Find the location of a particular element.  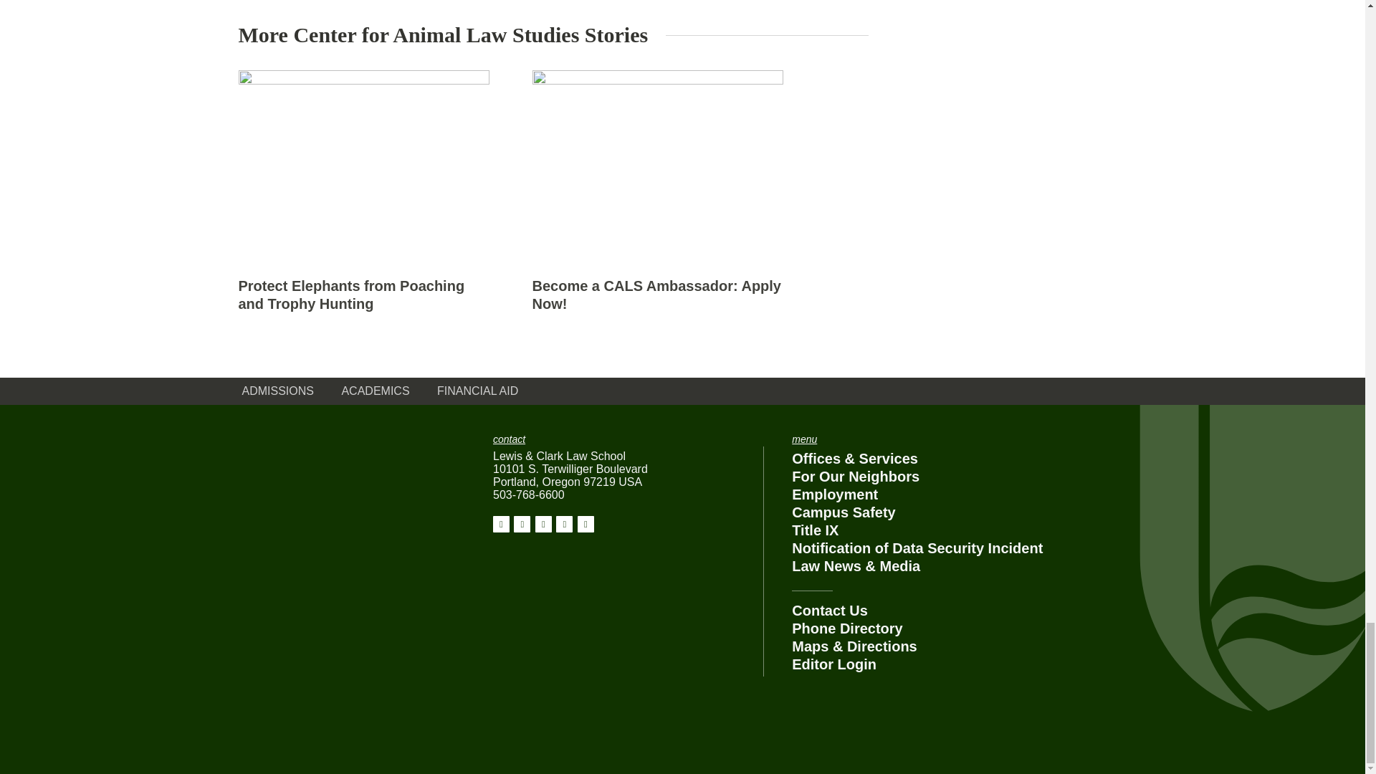

View our Facebook page is located at coordinates (500, 525).